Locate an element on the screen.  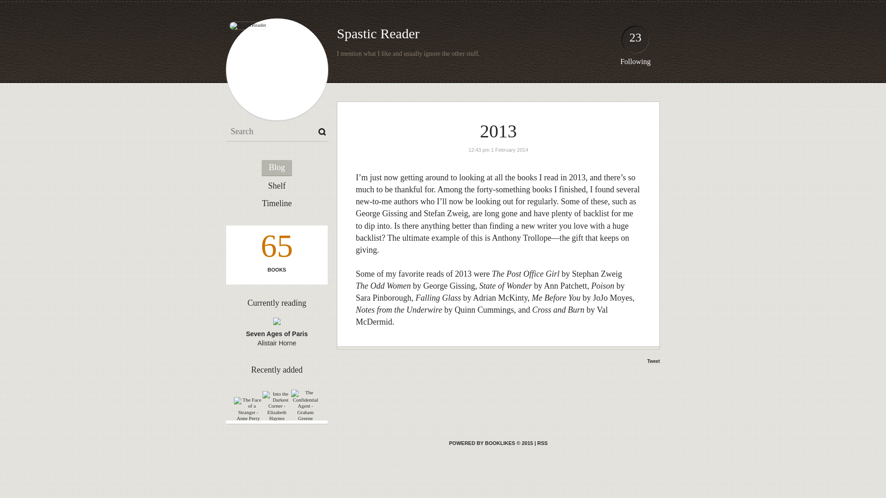
BookLikes is located at coordinates (542, 443).